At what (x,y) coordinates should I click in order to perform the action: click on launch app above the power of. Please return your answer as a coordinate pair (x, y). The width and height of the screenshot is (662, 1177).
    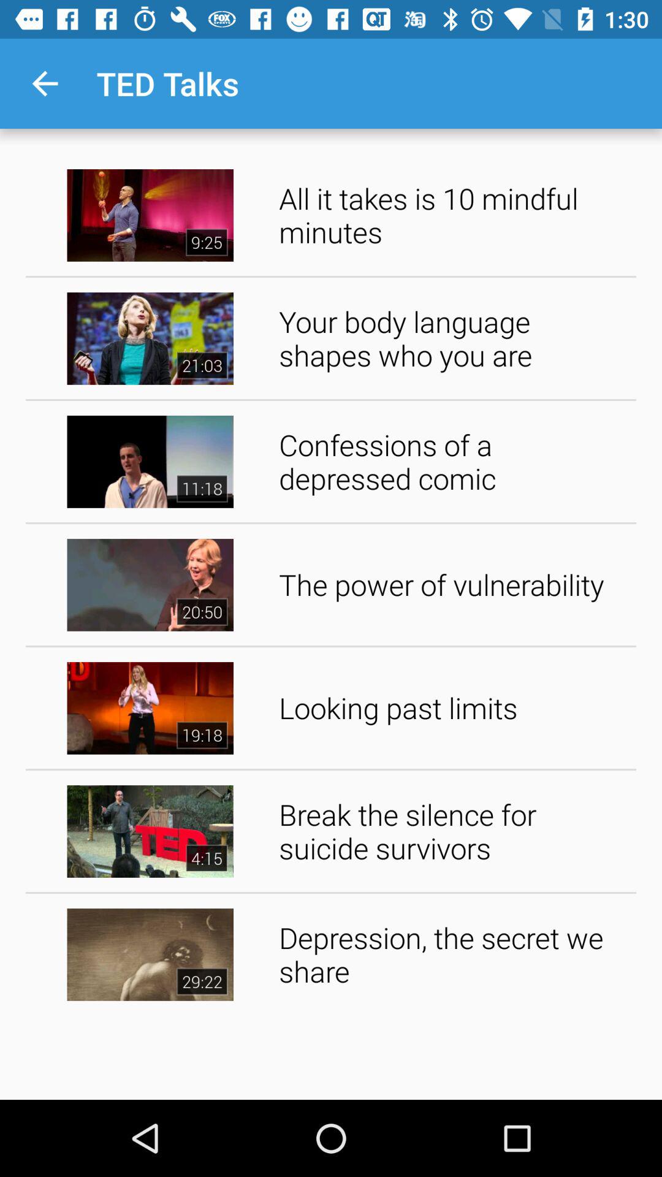
    Looking at the image, I should click on (454, 461).